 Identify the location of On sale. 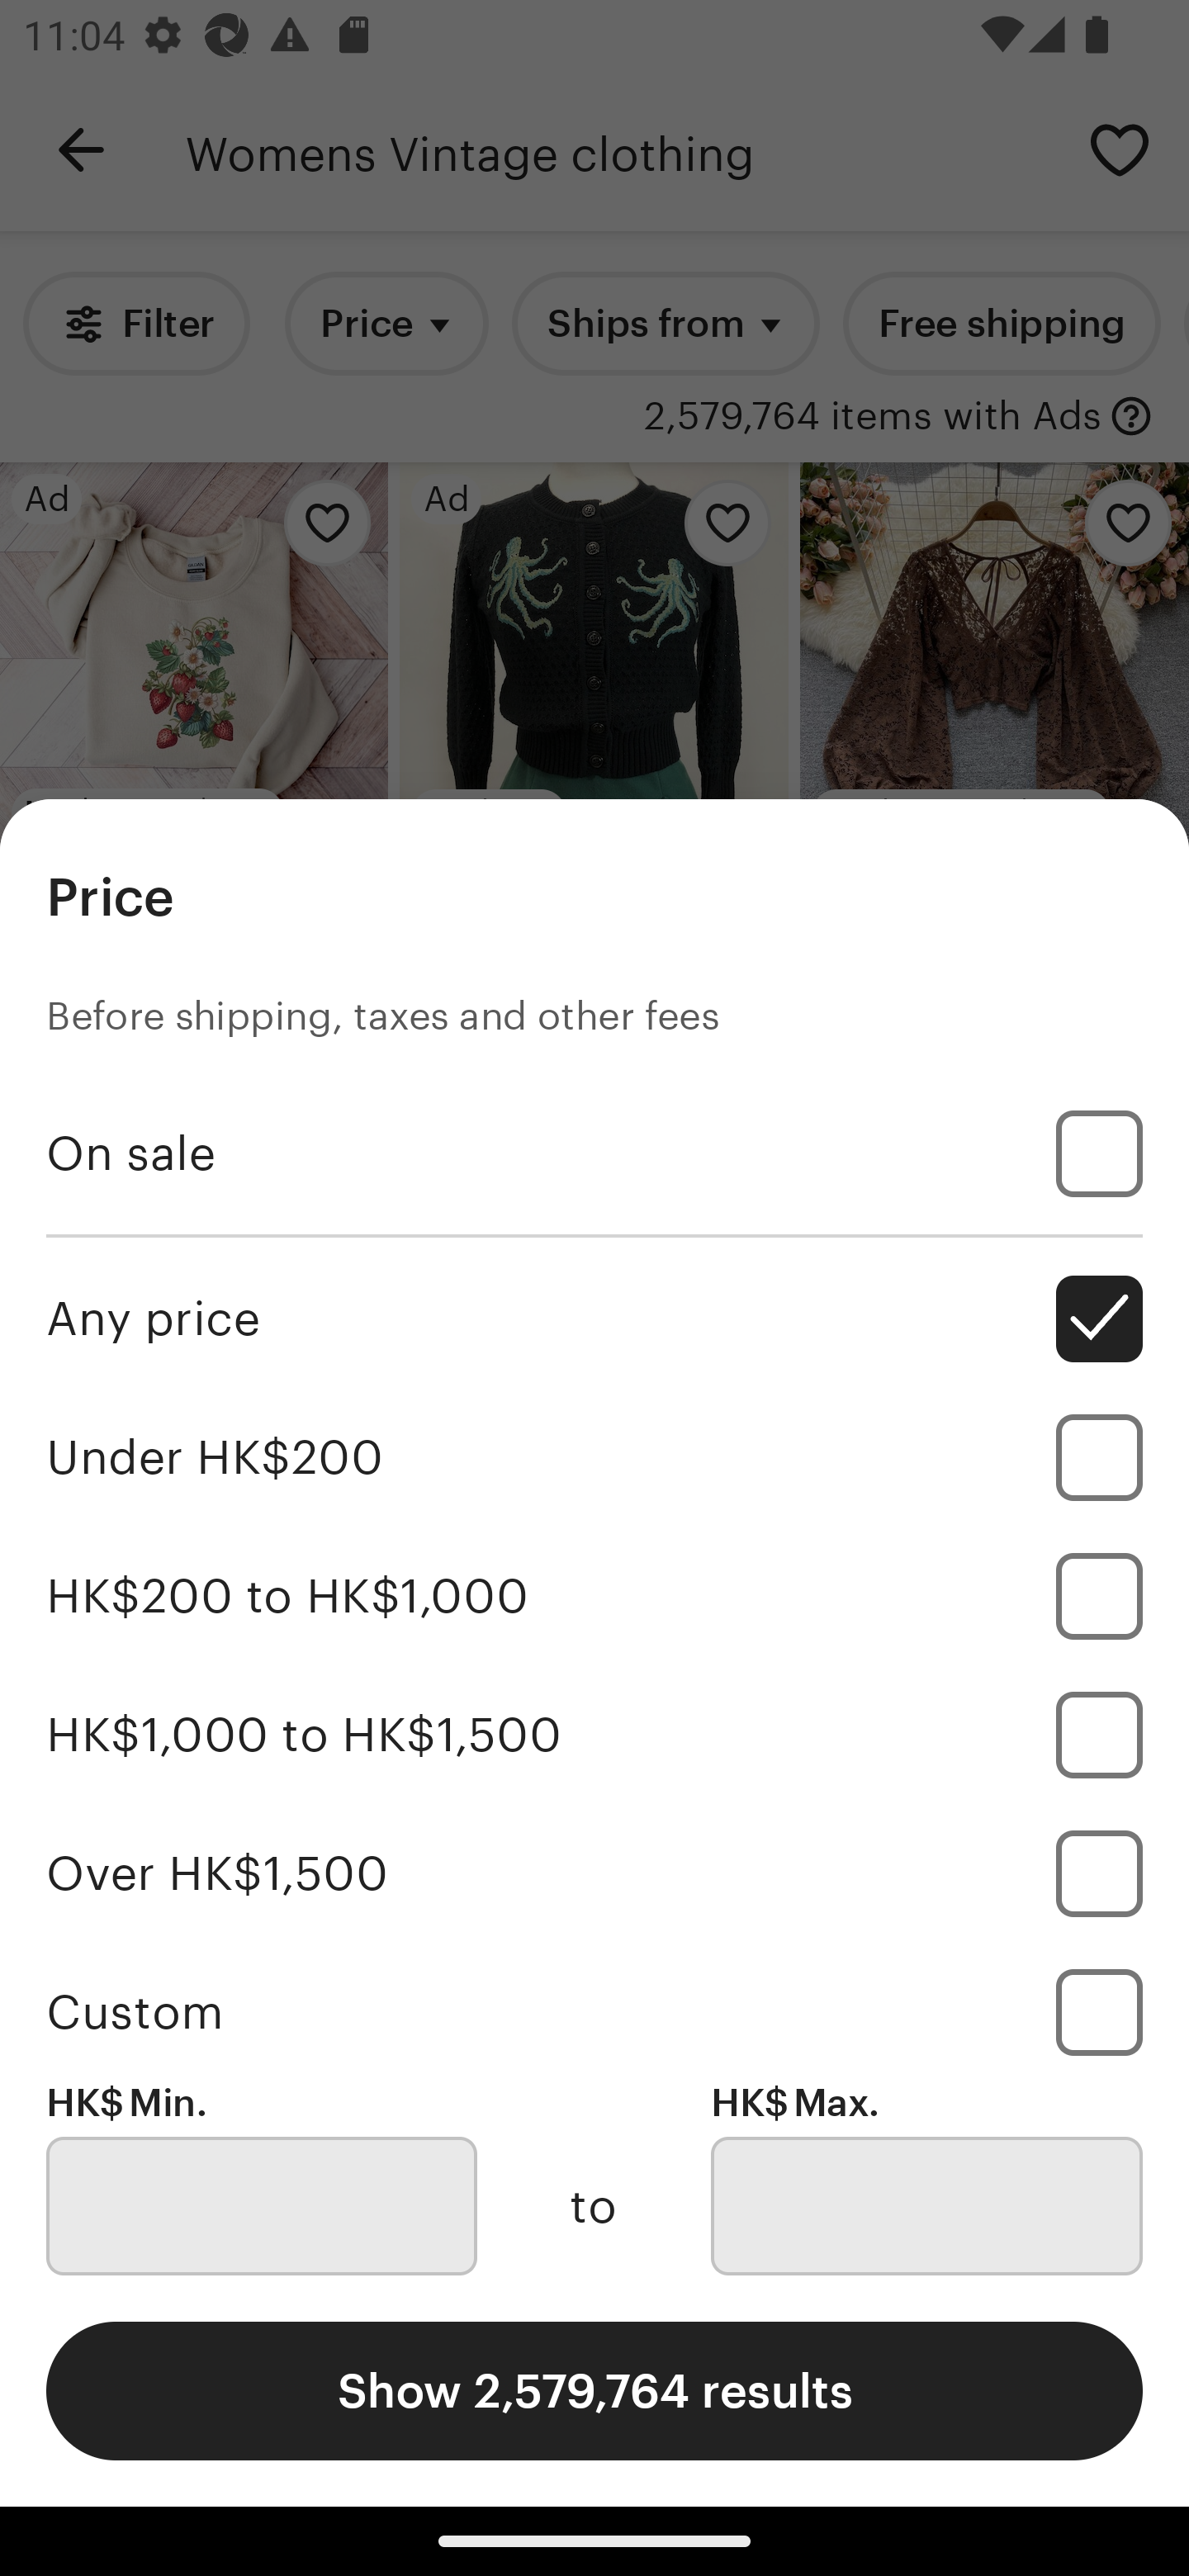
(594, 1154).